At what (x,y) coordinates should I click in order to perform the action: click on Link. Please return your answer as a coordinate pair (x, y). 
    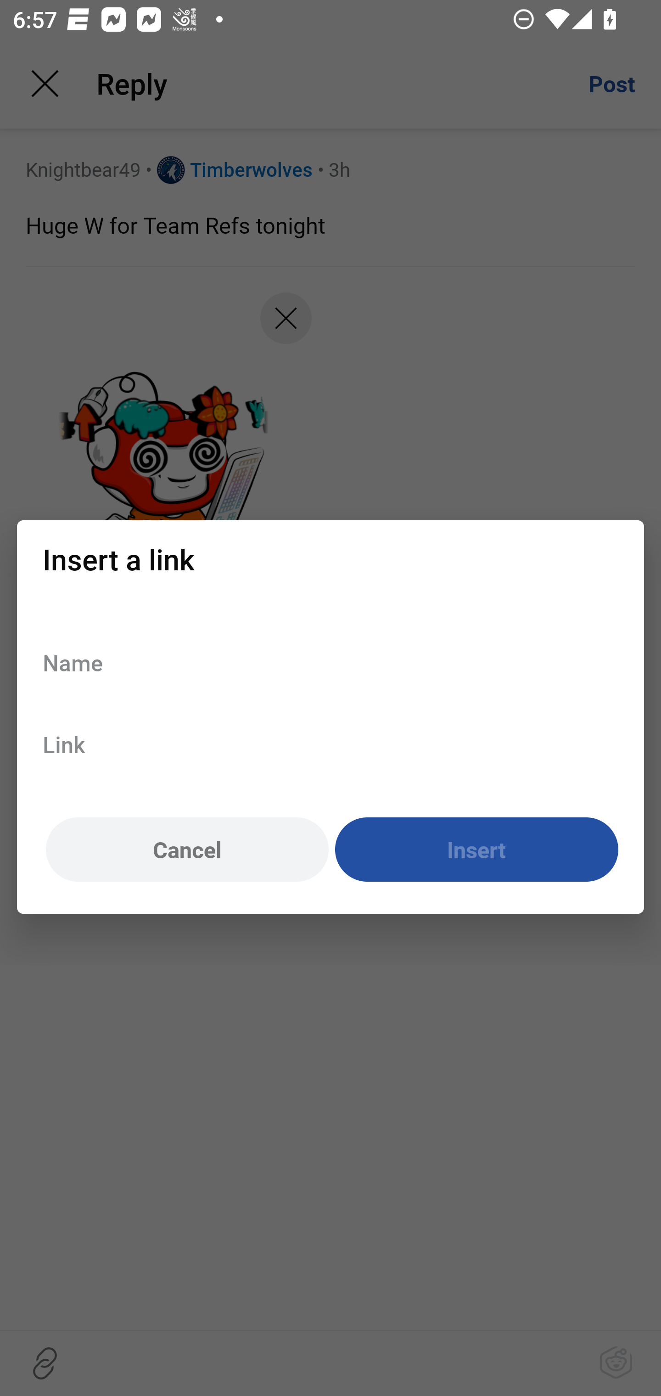
    Looking at the image, I should click on (330, 744).